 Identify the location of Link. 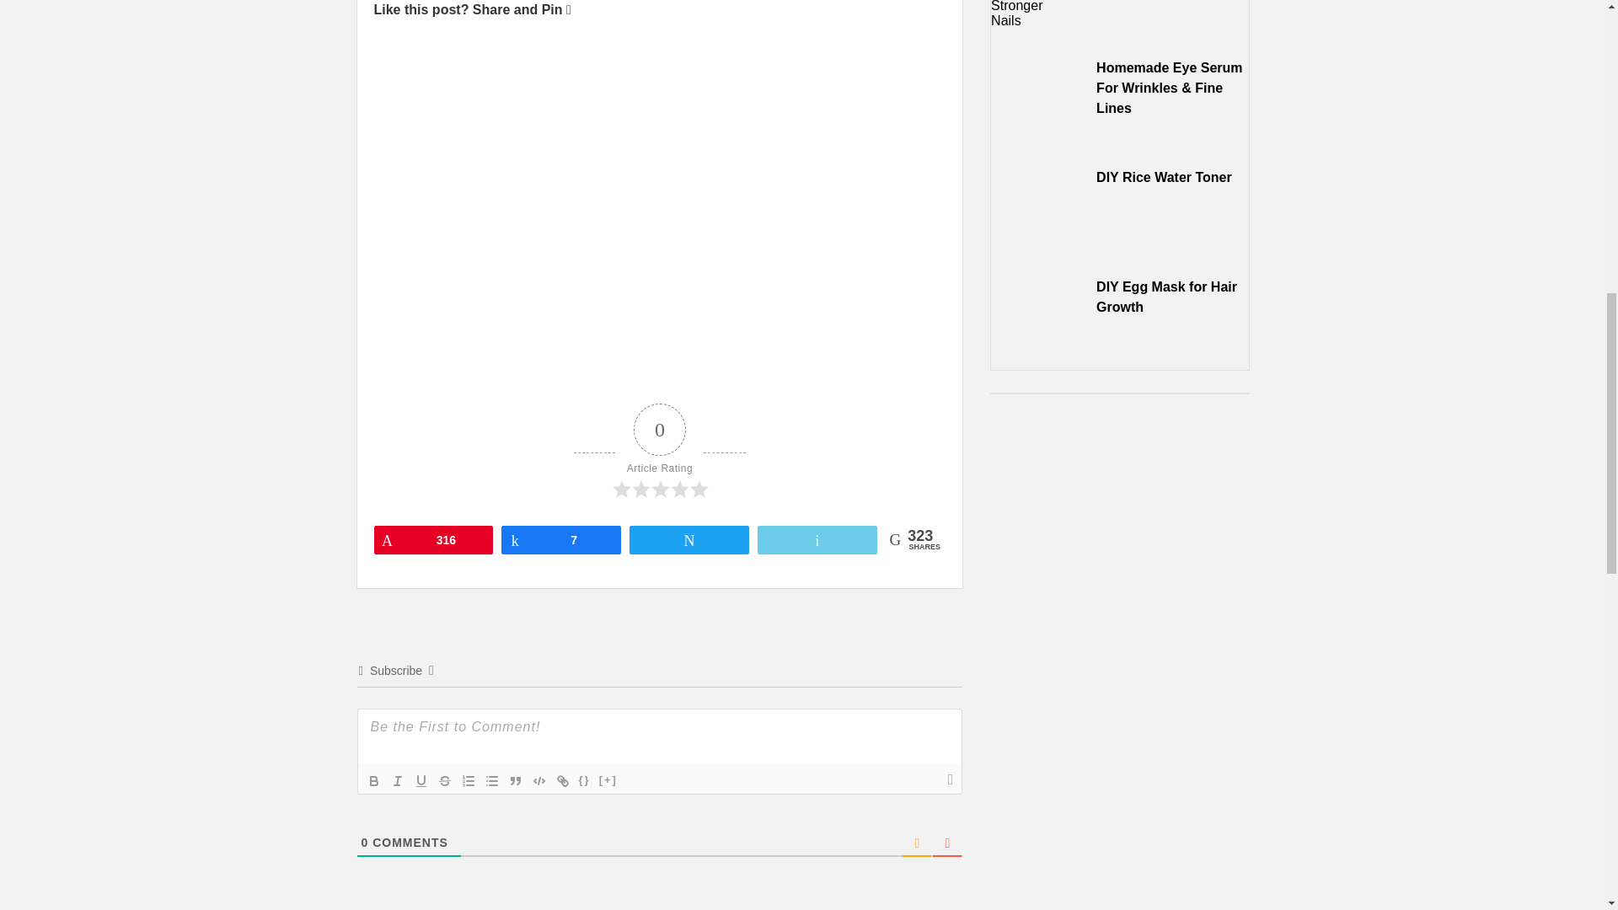
(563, 780).